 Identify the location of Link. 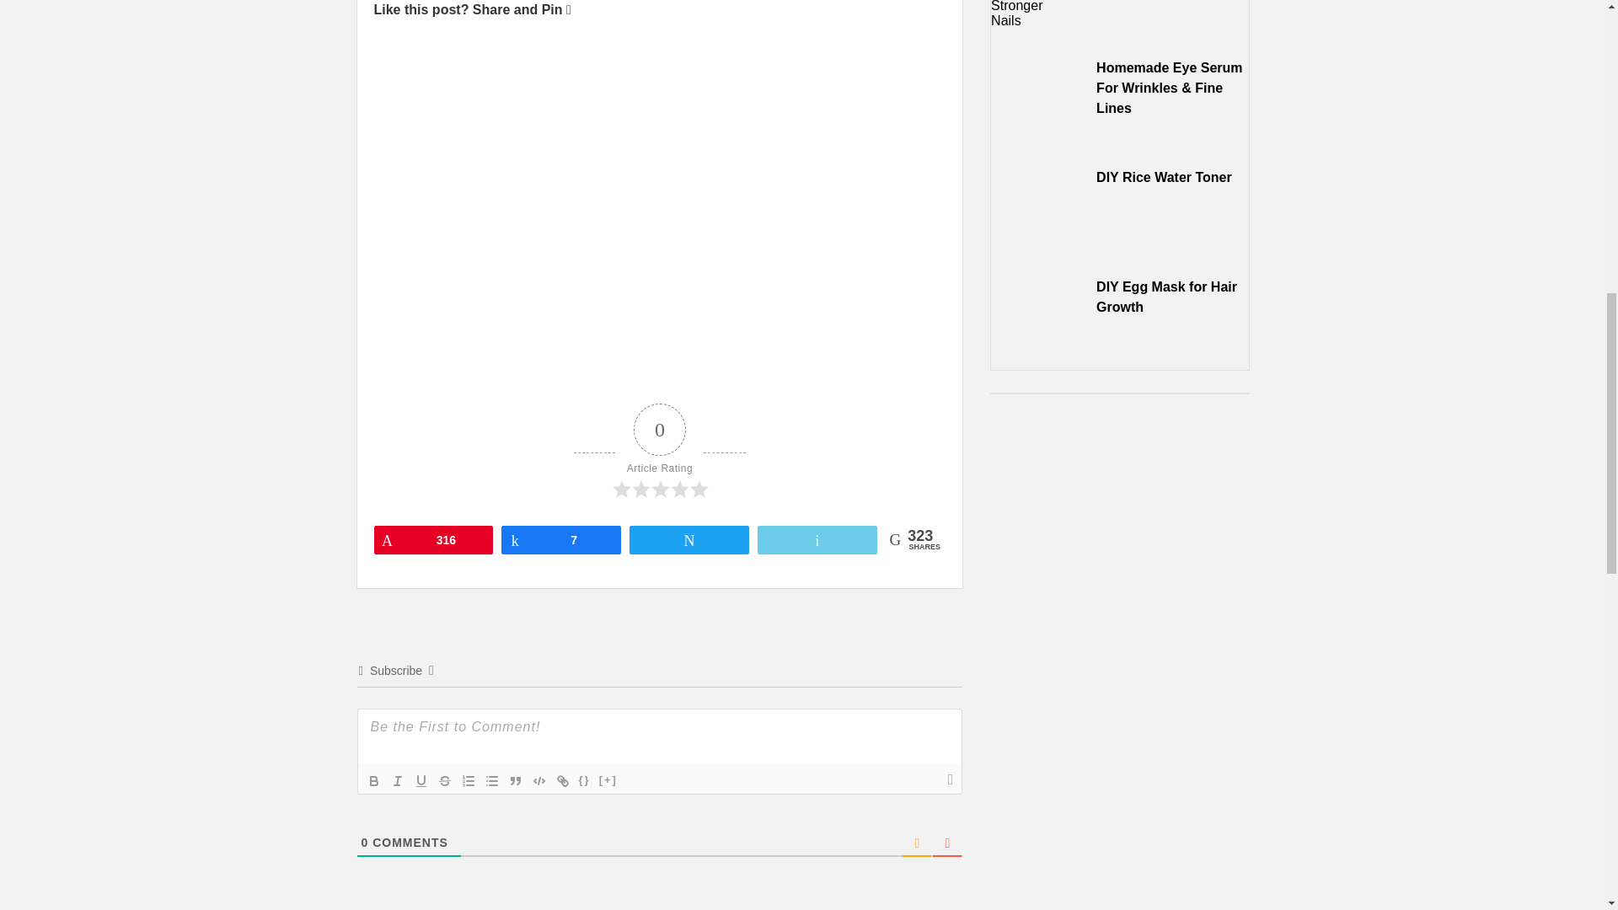
(563, 780).